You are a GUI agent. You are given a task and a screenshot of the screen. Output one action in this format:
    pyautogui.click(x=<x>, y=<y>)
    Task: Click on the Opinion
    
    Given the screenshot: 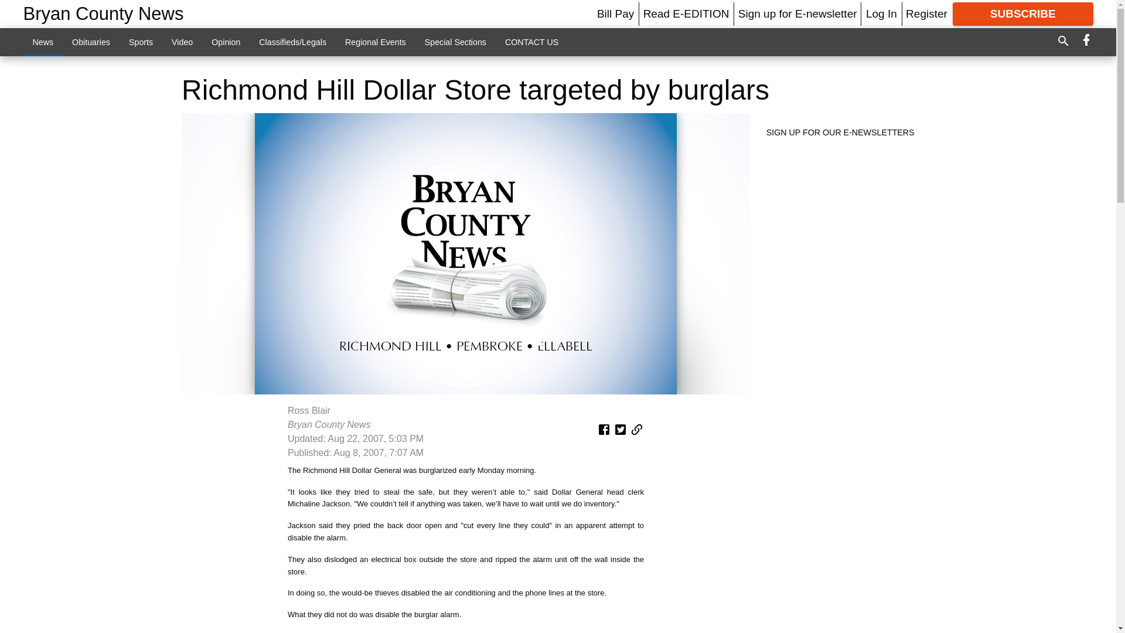 What is the action you would take?
    pyautogui.click(x=226, y=42)
    